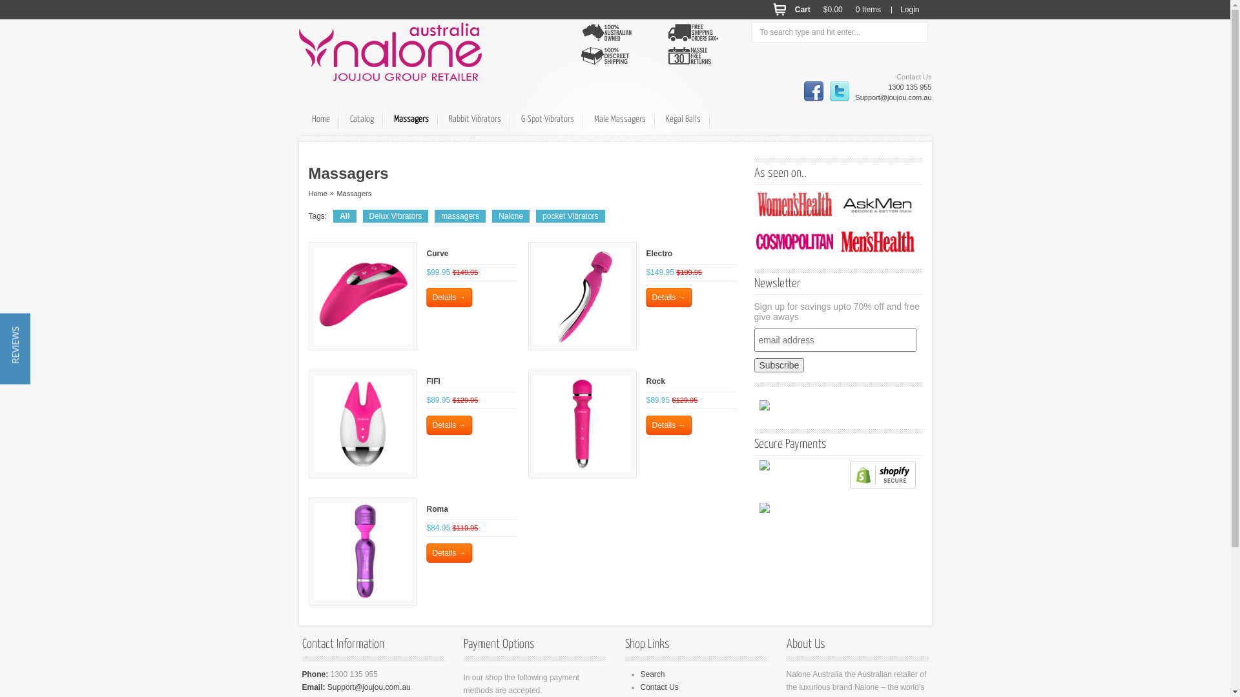 The height and width of the screenshot is (697, 1240). Describe the element at coordinates (660, 687) in the screenshot. I see `Contact Us` at that location.